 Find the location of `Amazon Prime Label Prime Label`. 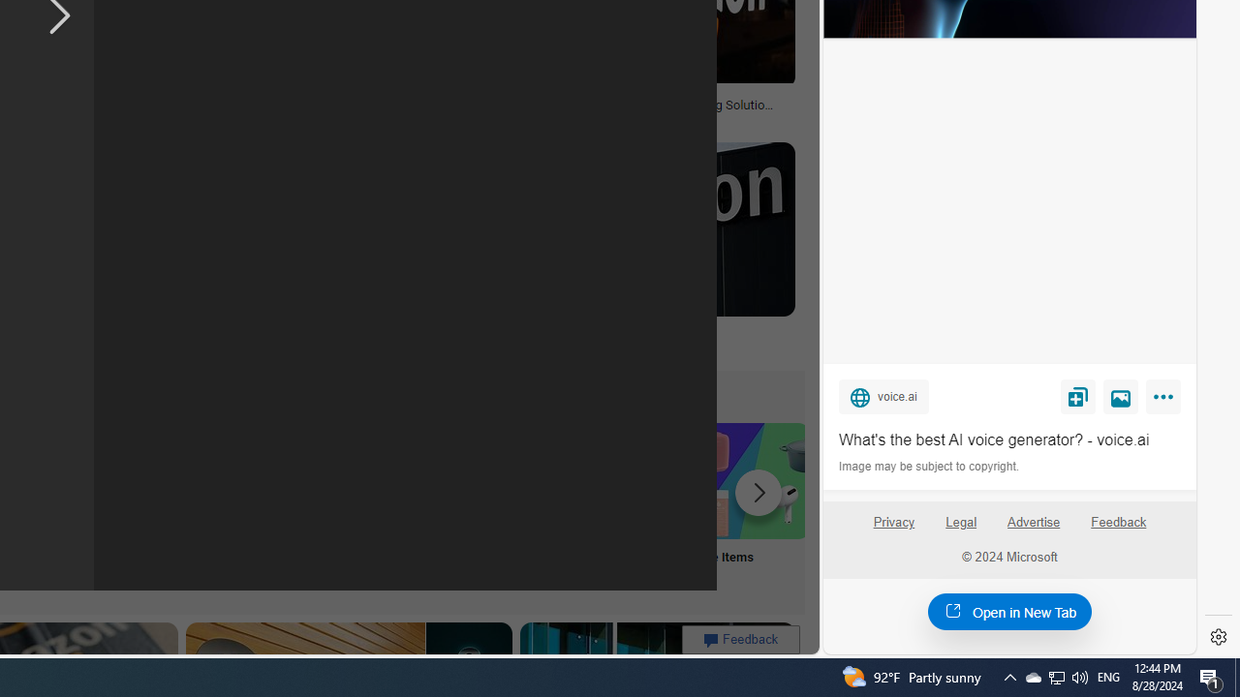

Amazon Prime Label Prime Label is located at coordinates (496, 505).